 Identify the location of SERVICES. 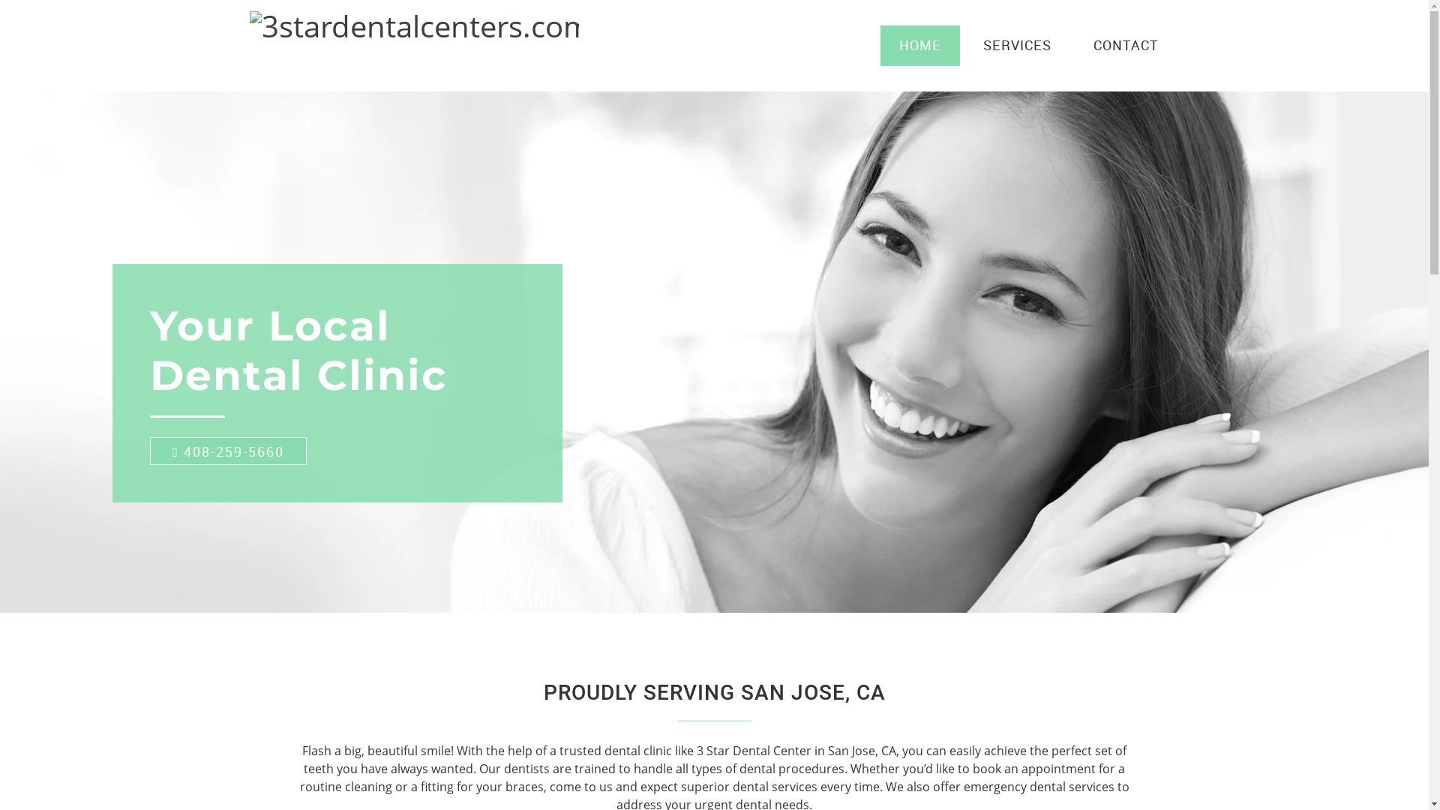
(1017, 46).